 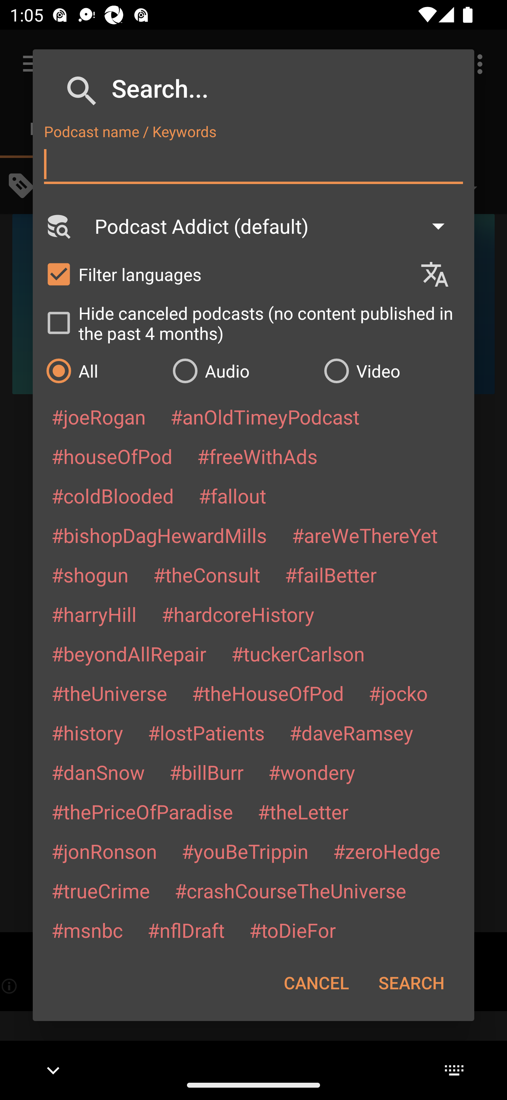 What do you see at coordinates (411, 983) in the screenshot?
I see `SEARCH` at bounding box center [411, 983].